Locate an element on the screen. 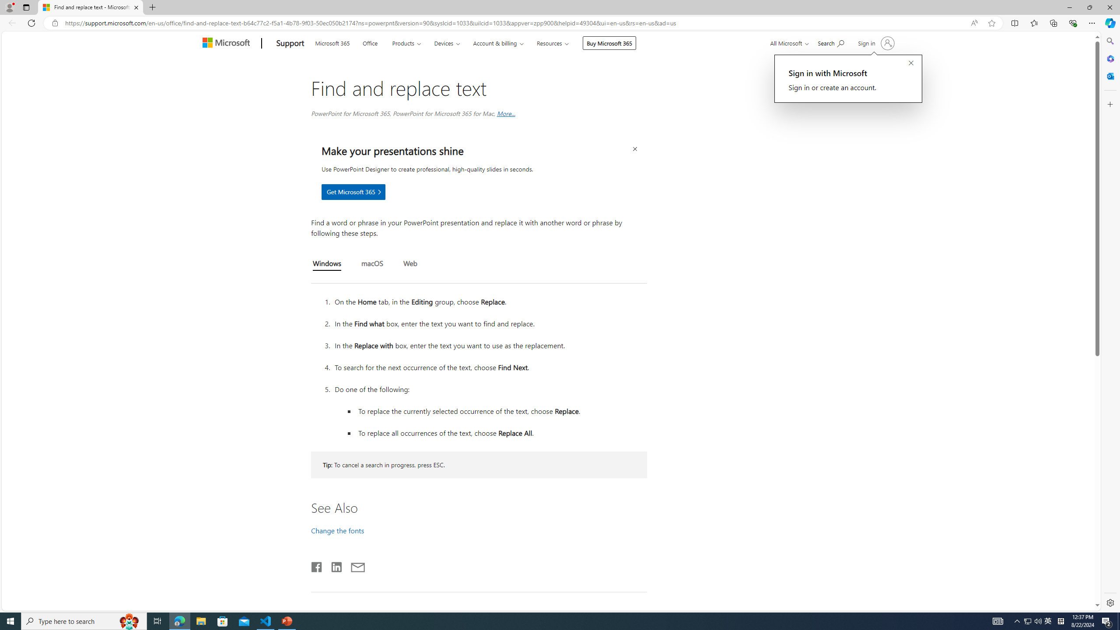  Windows is located at coordinates (327, 264).